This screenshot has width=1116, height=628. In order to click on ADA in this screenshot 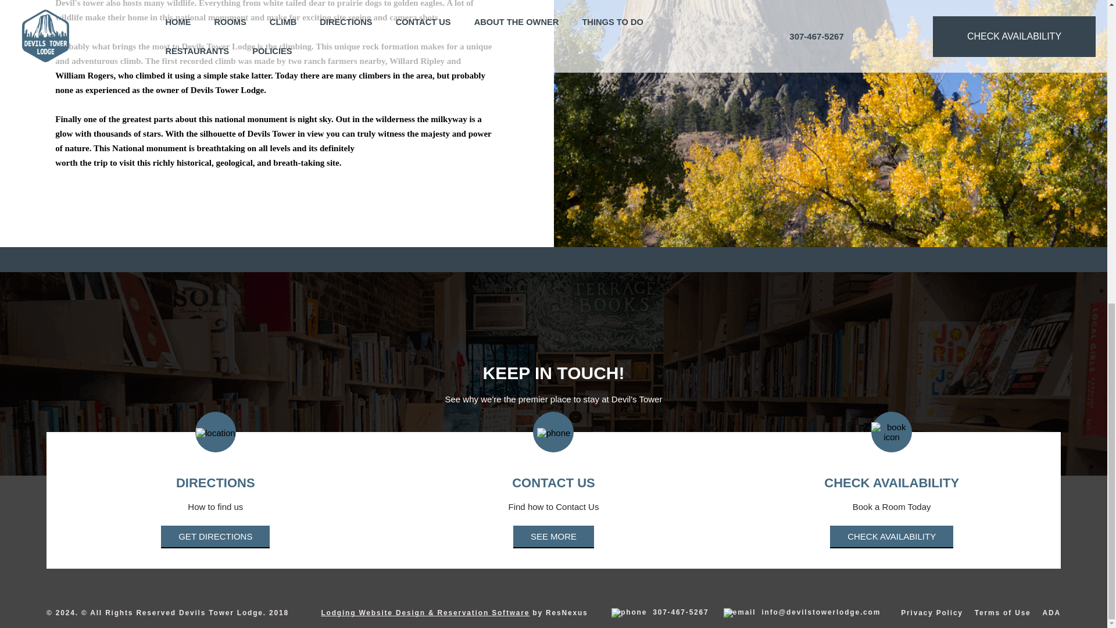, I will do `click(1051, 613)`.